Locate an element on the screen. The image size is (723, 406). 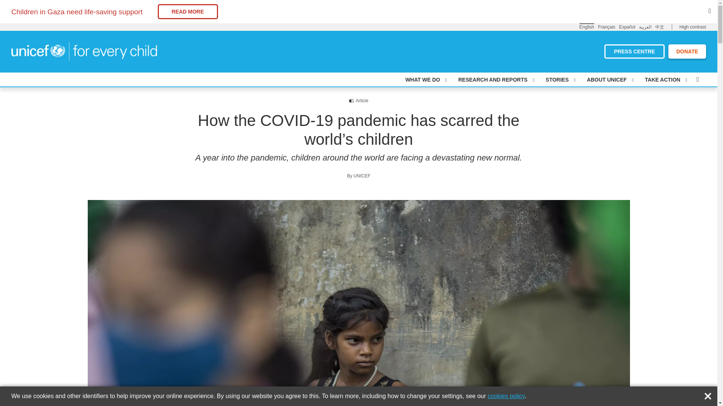
English is located at coordinates (587, 26).